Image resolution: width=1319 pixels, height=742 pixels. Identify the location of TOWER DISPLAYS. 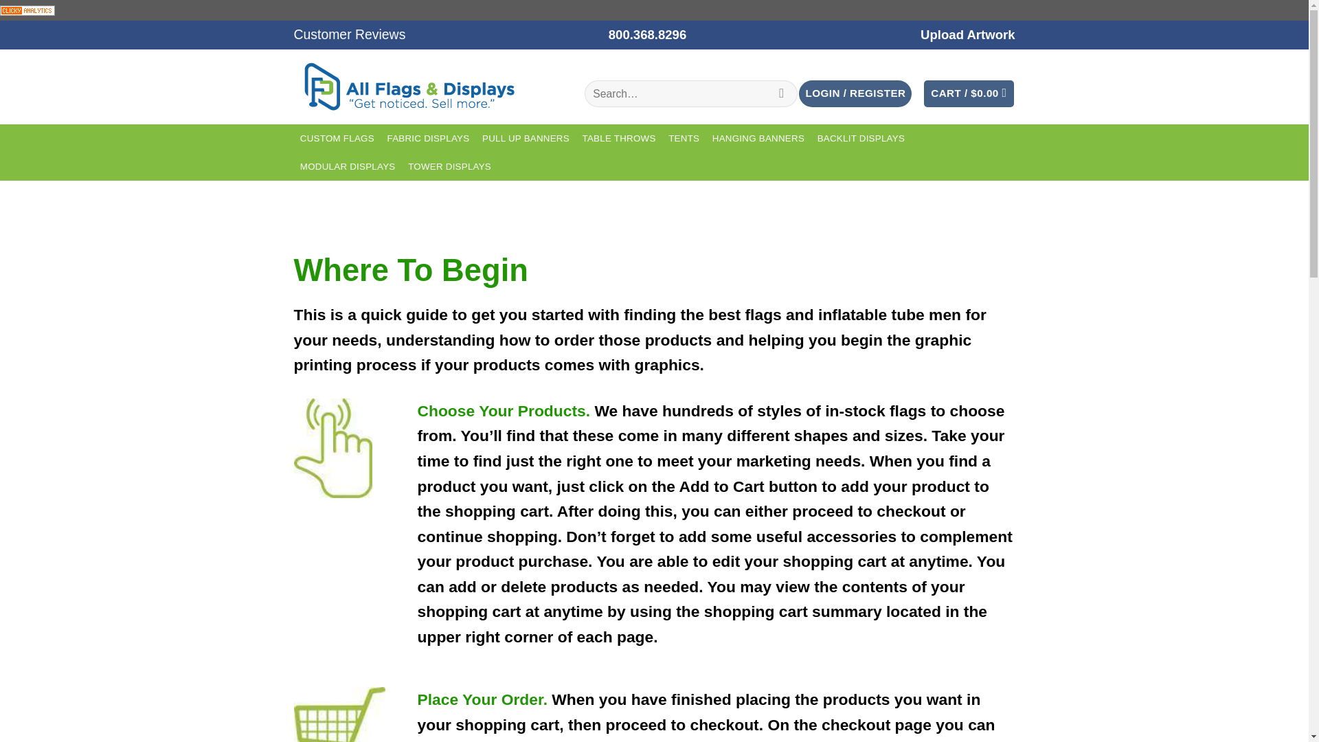
(450, 166).